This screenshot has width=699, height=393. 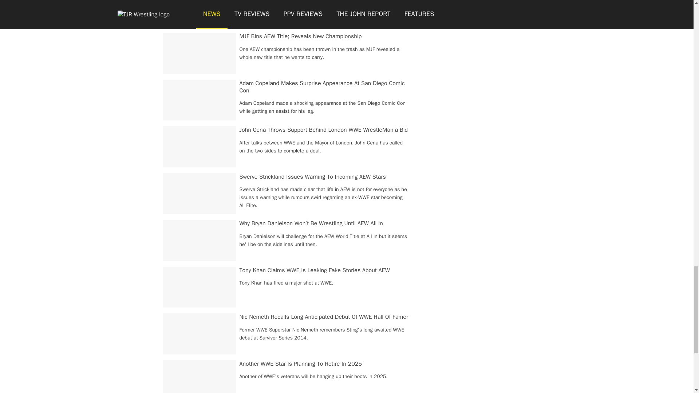 I want to click on itrwrestling.com, so click(x=200, y=1).